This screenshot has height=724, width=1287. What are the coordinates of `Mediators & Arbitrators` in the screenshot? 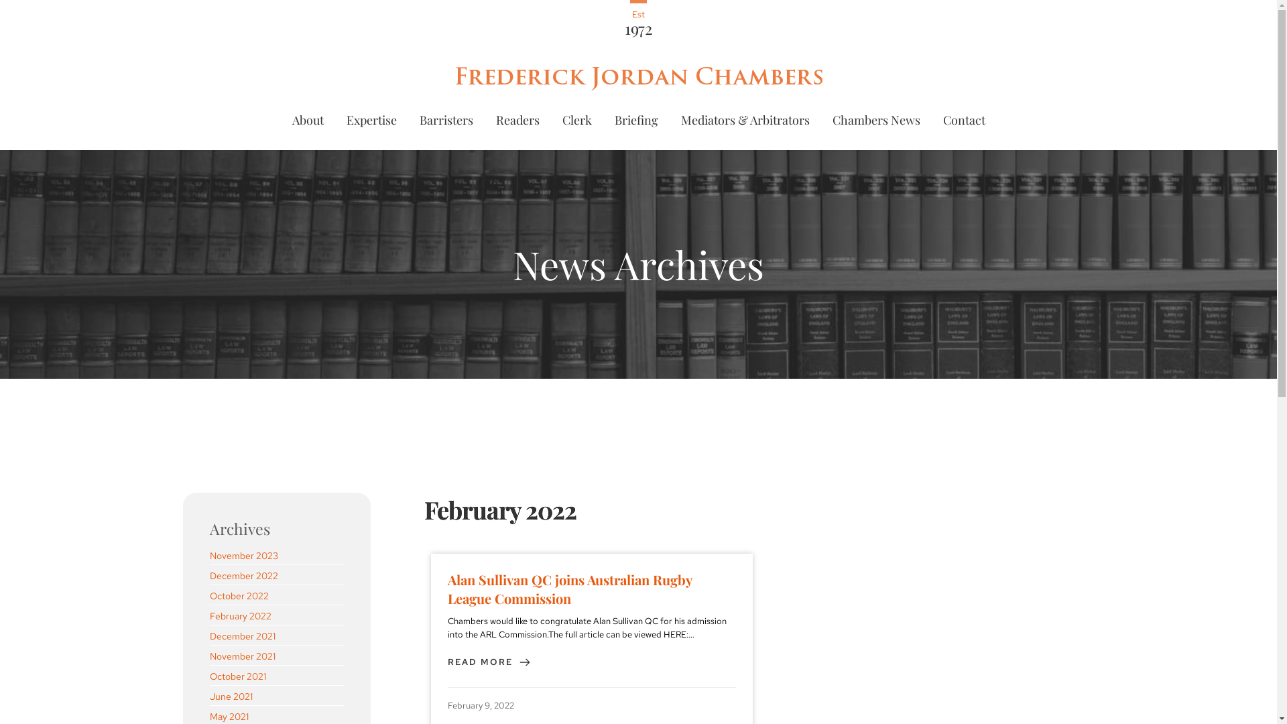 It's located at (744, 121).